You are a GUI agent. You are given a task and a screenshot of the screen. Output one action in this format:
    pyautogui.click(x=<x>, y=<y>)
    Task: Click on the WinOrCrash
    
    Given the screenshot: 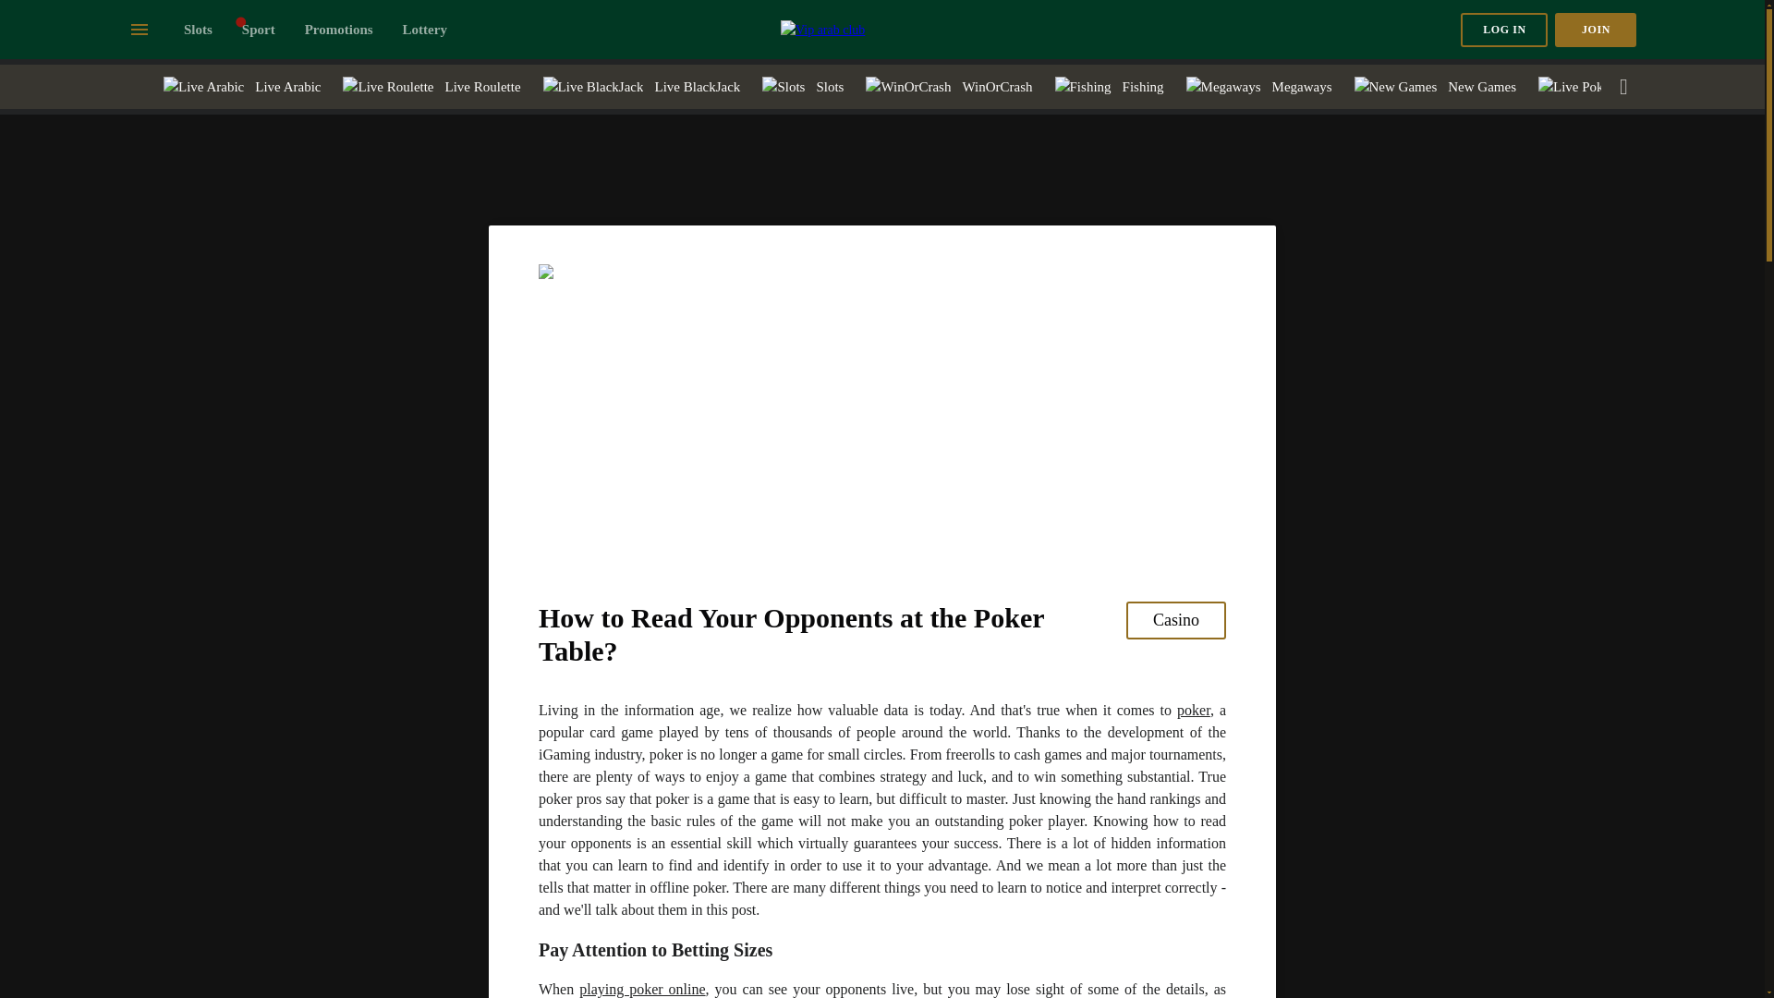 What is the action you would take?
    pyautogui.click(x=948, y=87)
    